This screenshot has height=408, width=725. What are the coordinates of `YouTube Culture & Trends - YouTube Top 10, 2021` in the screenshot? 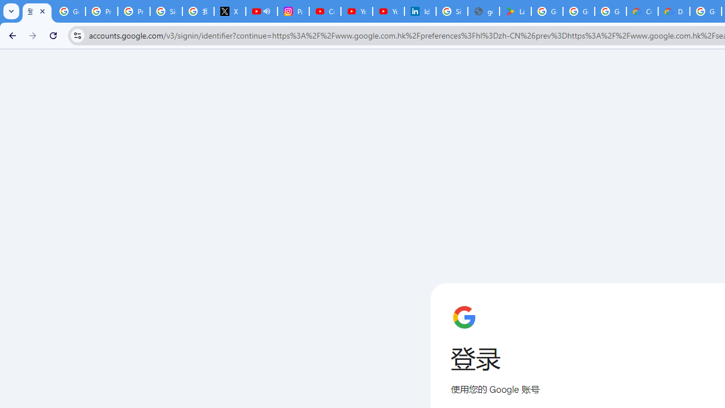 It's located at (389, 11).